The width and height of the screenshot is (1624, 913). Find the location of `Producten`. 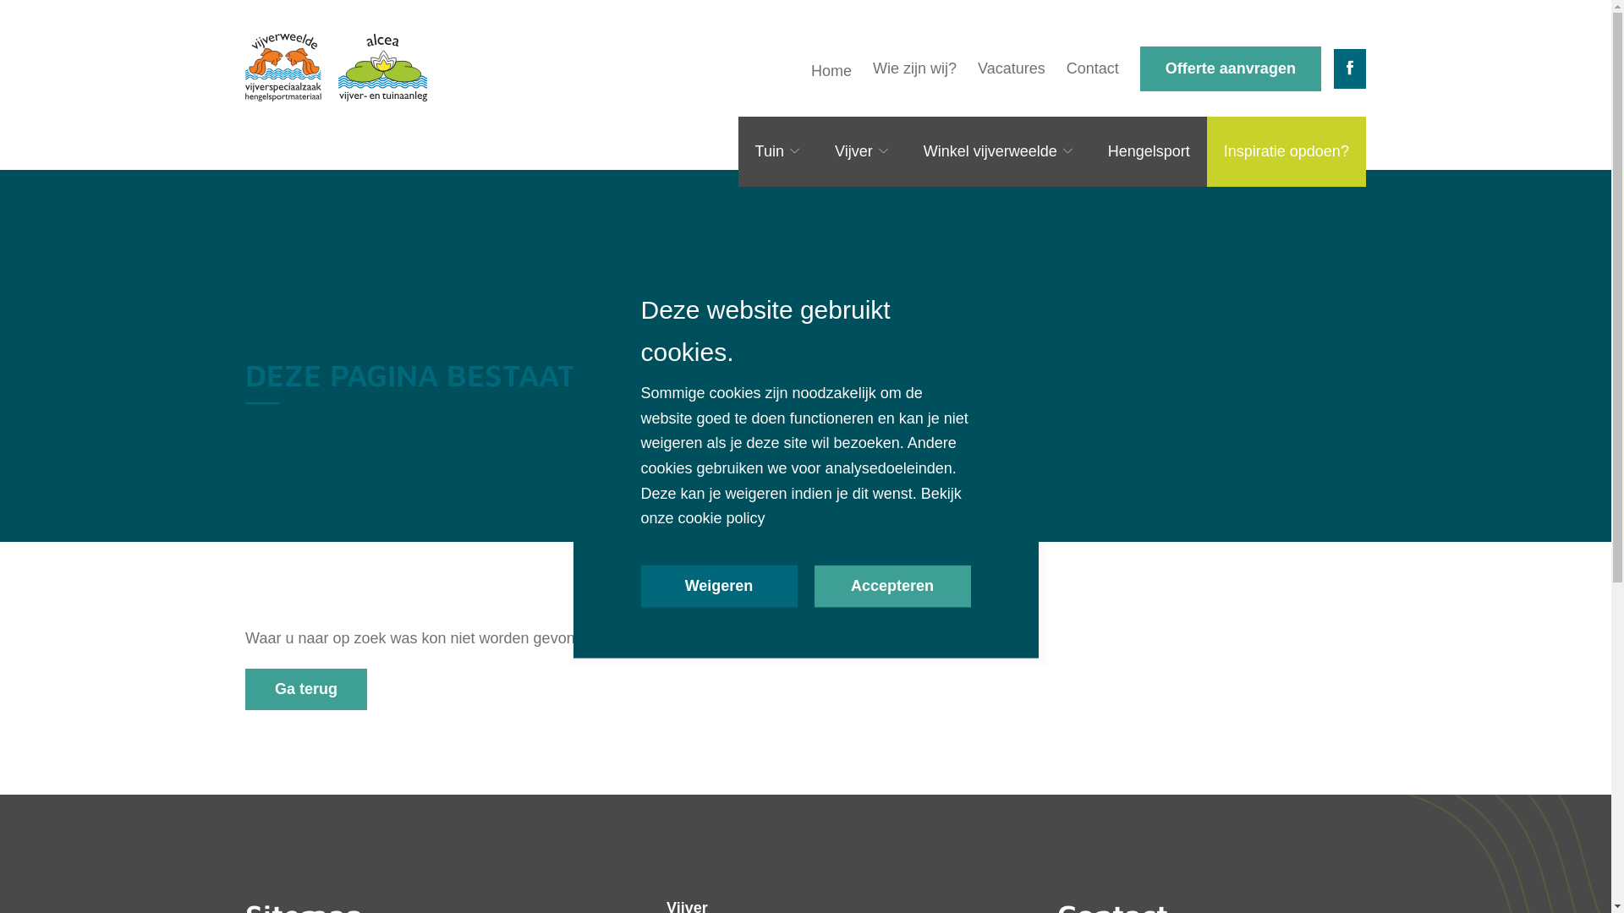

Producten is located at coordinates (156, 707).